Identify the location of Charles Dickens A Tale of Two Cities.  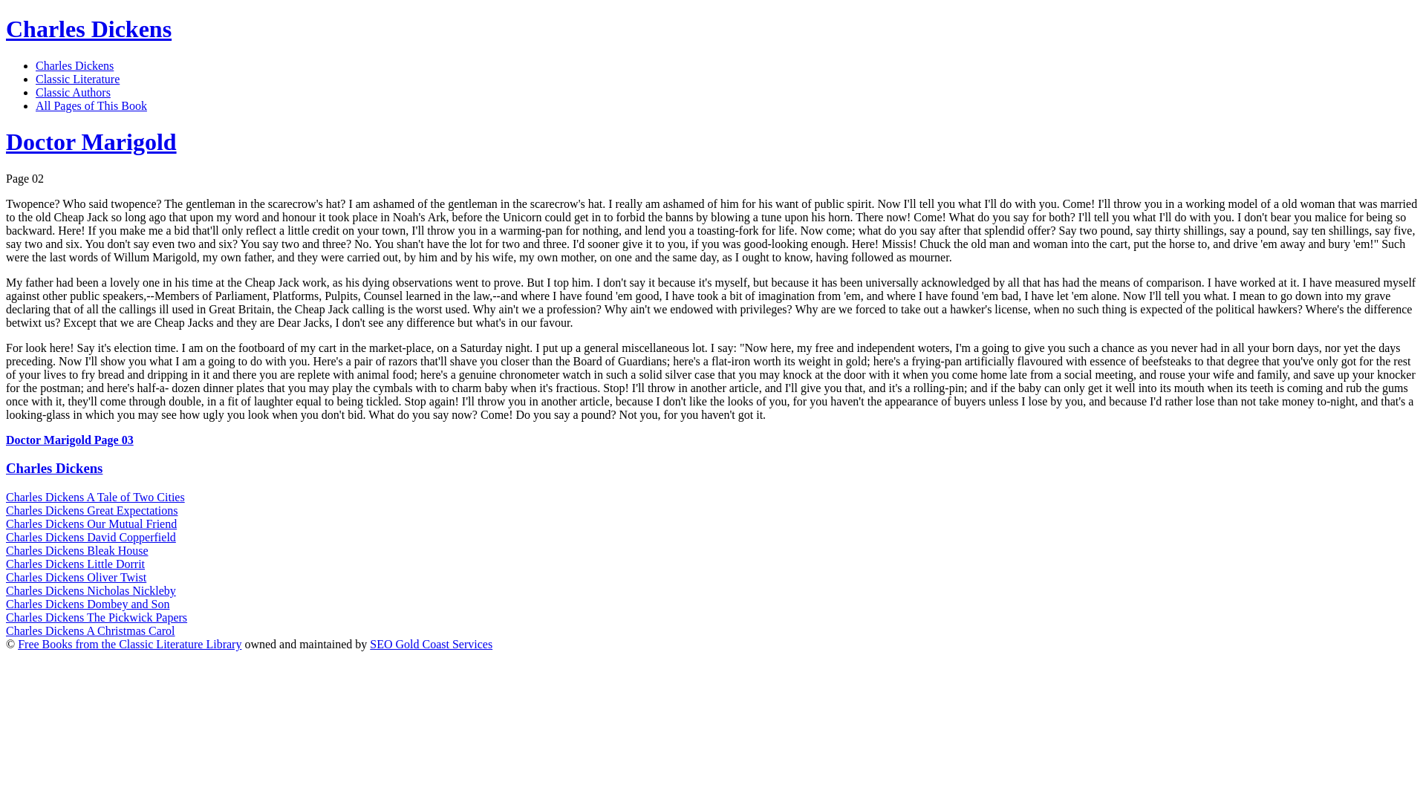
(95, 497).